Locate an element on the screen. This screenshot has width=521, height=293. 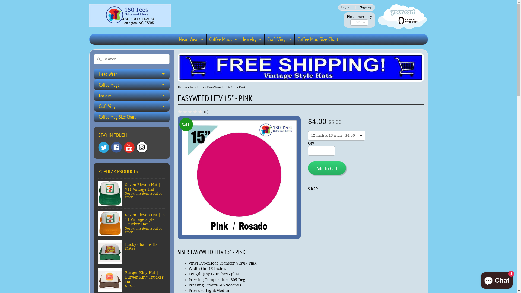
Facebook is located at coordinates (116, 147).